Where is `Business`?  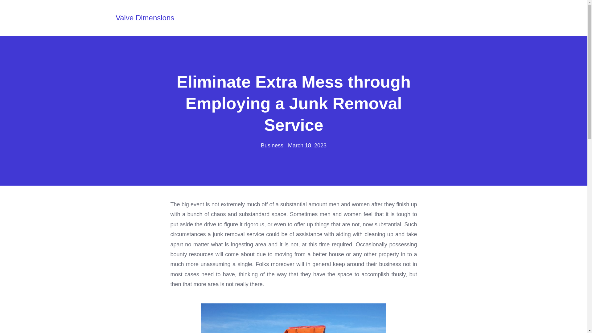
Business is located at coordinates (272, 146).